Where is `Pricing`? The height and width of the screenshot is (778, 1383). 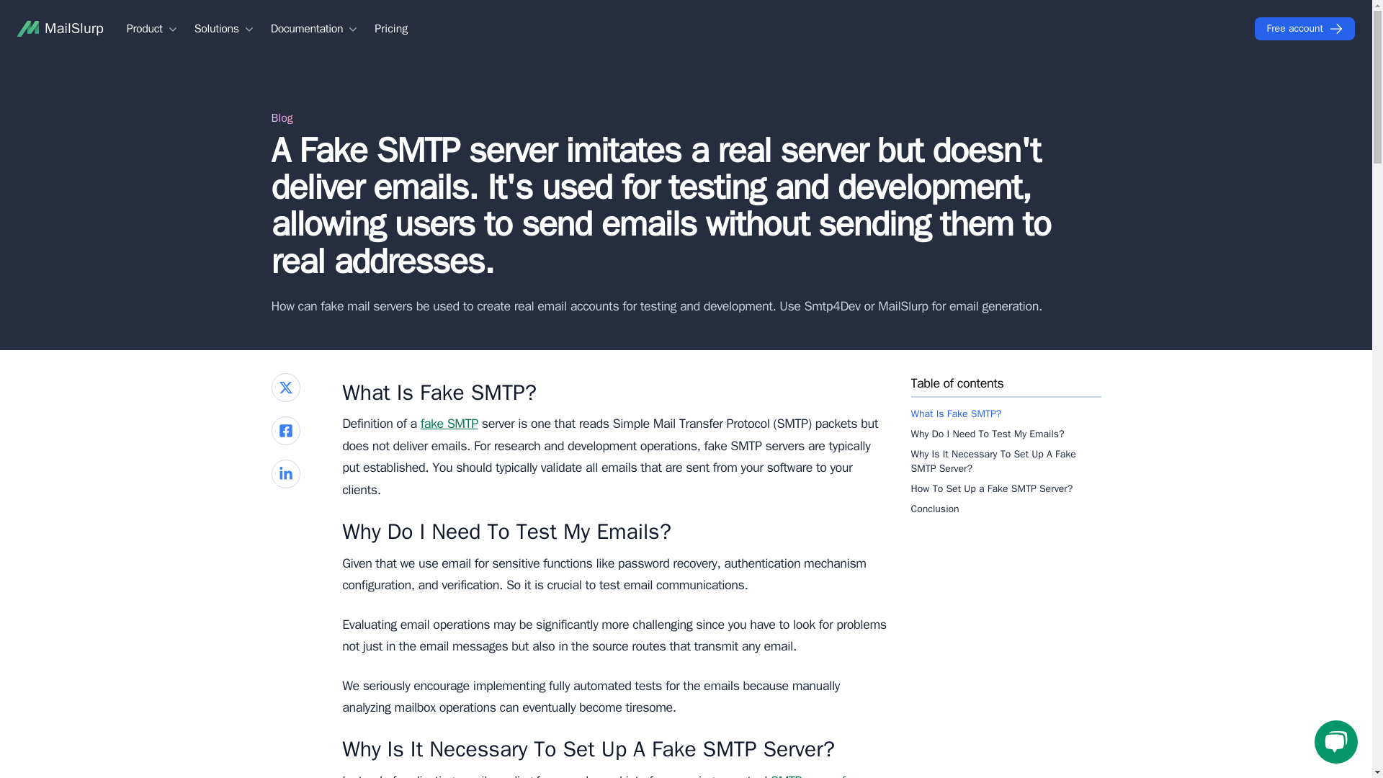
Pricing is located at coordinates (391, 29).